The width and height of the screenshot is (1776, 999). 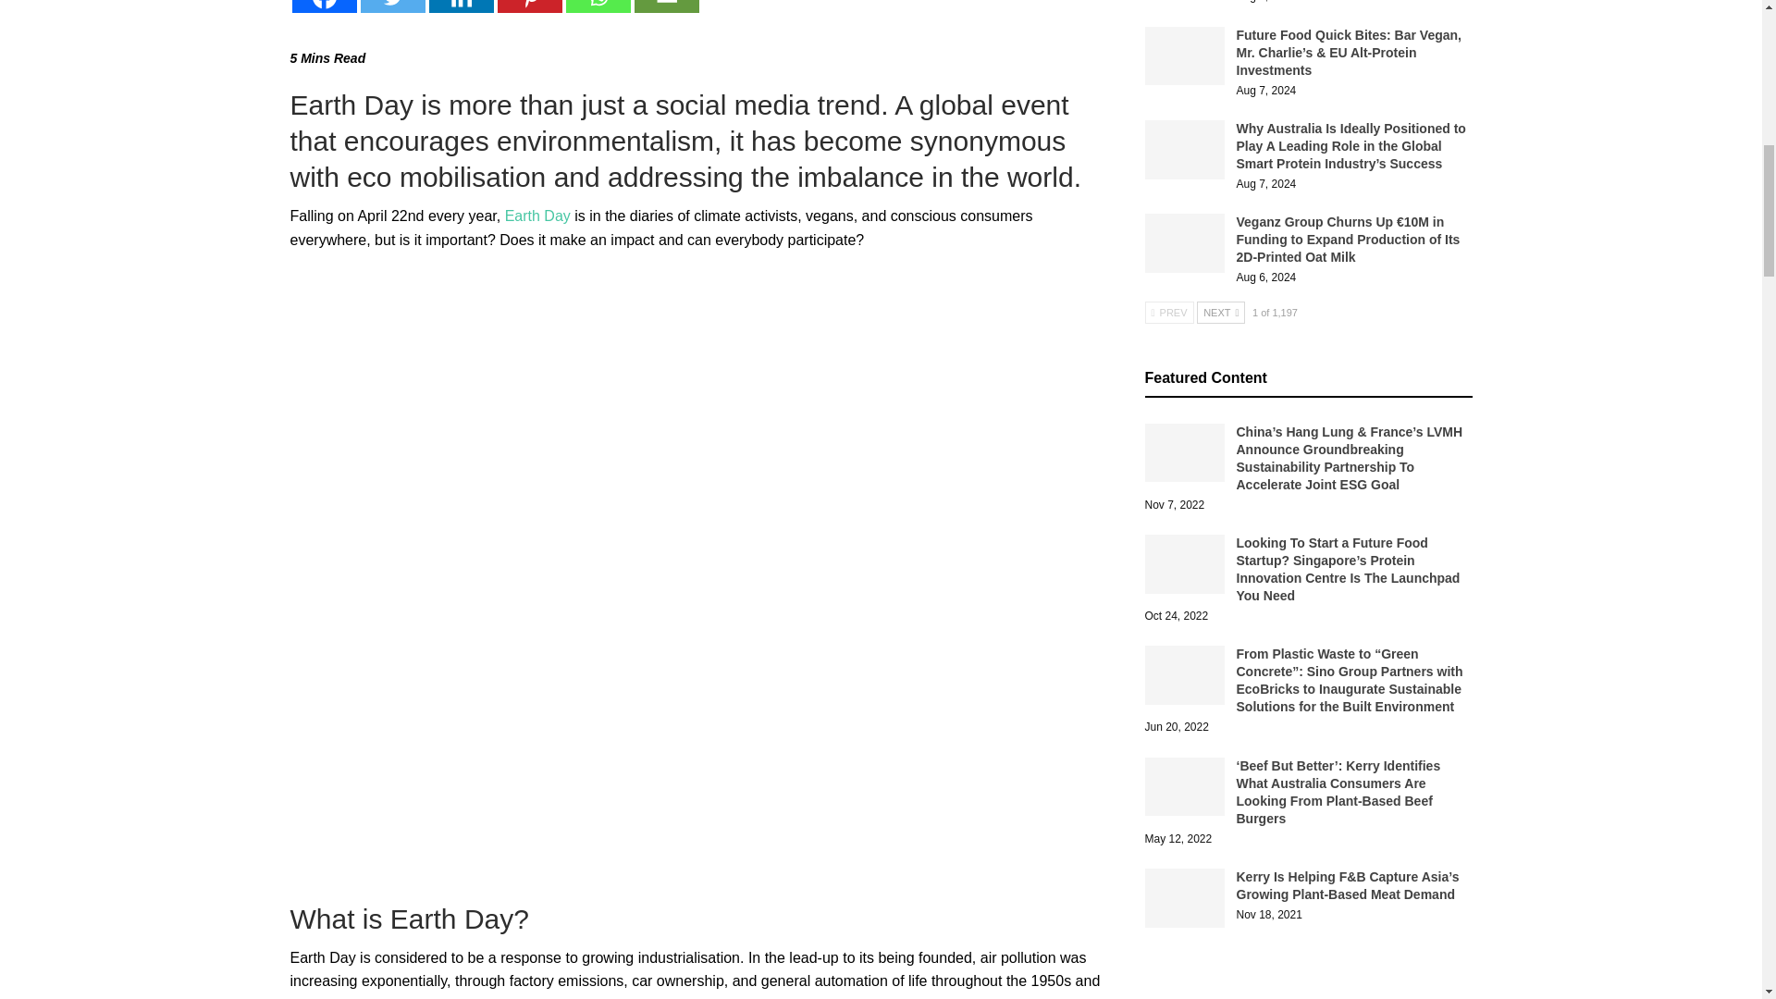 I want to click on Facebook, so click(x=324, y=6).